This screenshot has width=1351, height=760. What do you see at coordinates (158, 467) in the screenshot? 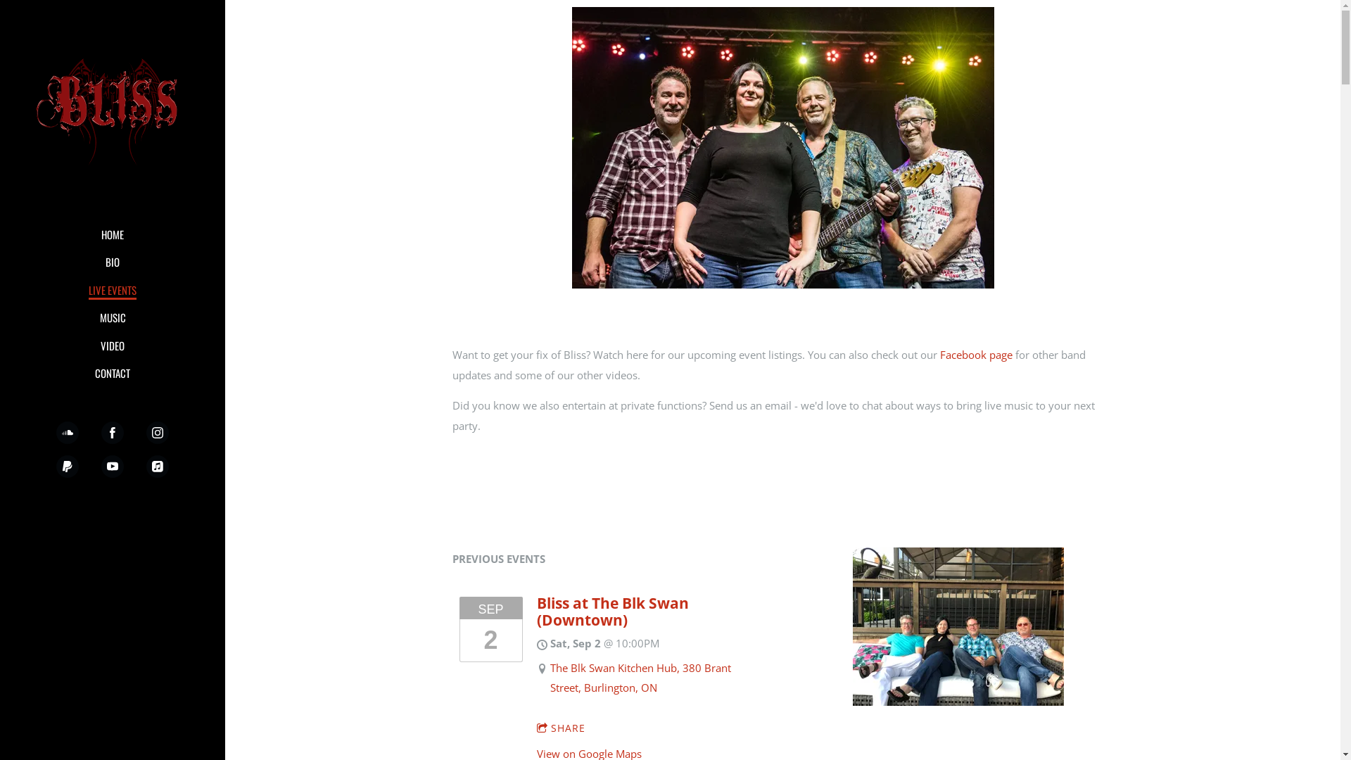
I see `https://music.apple.com/ca/artist/bliss/1607864105` at bounding box center [158, 467].